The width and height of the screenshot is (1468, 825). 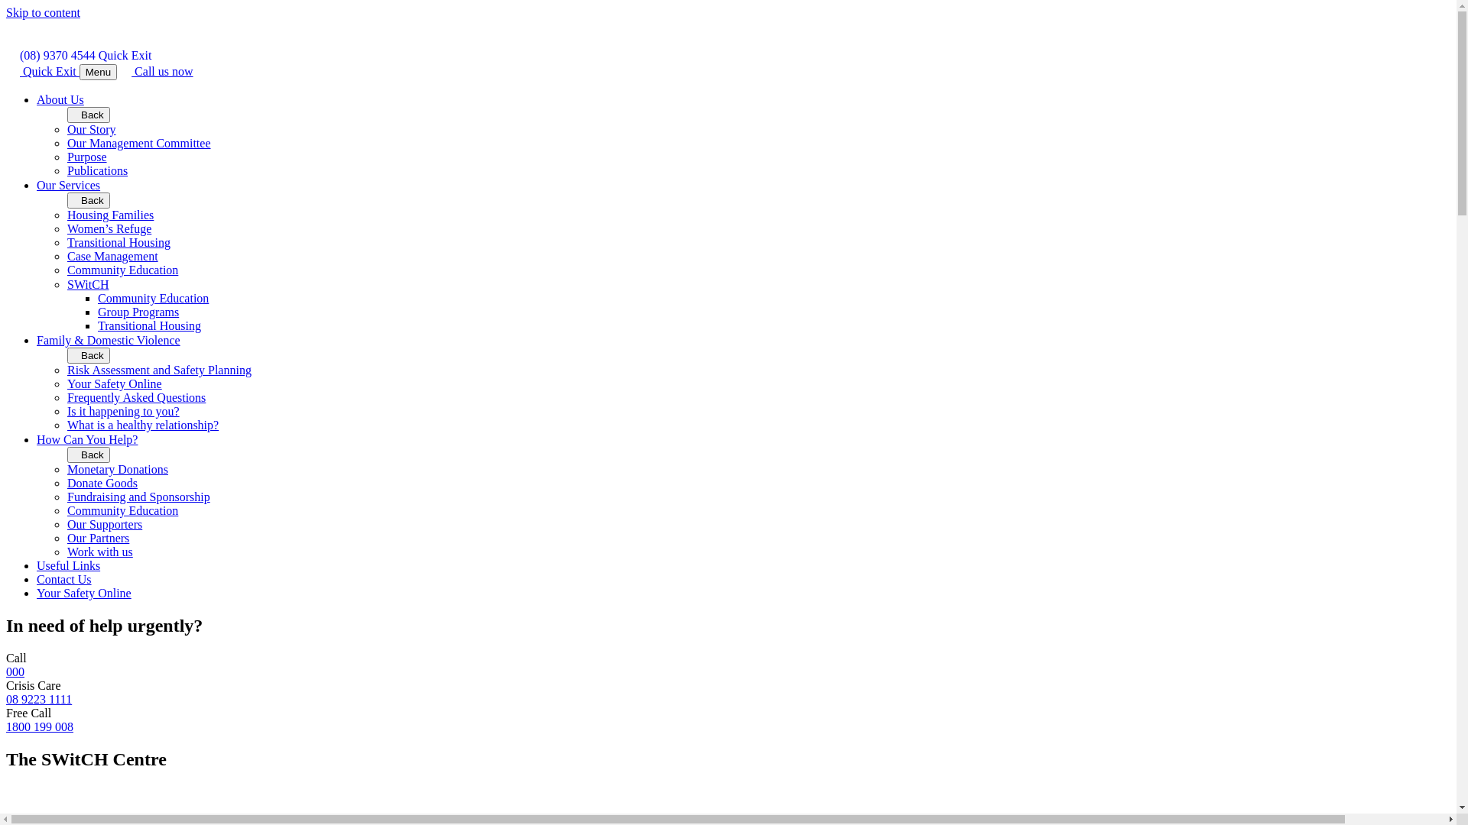 I want to click on Useful Links, so click(x=69, y=565).